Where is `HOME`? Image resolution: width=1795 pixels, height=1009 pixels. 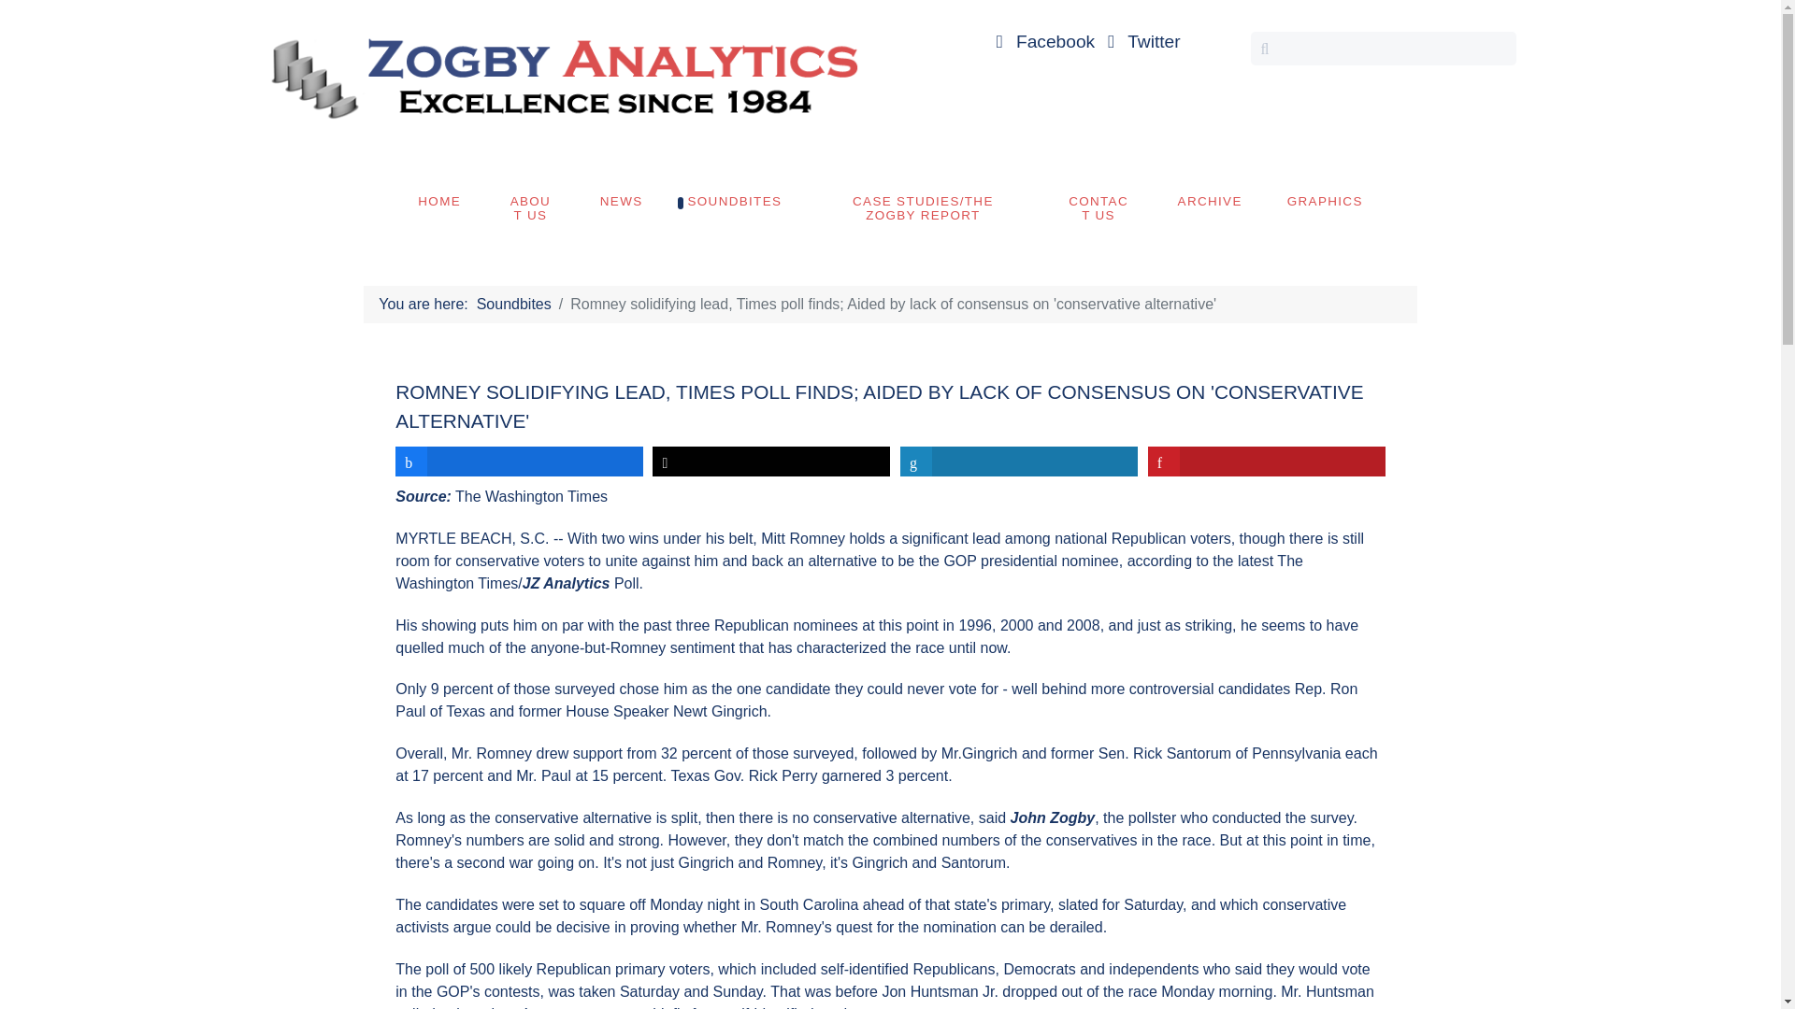 HOME is located at coordinates (438, 201).